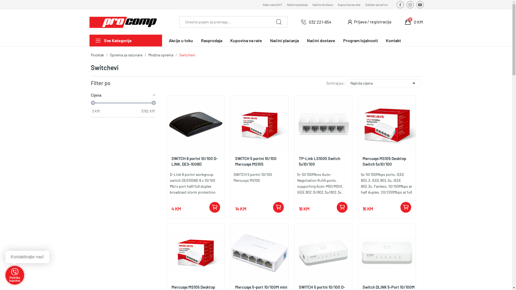 The width and height of the screenshot is (516, 290). I want to click on Dodaj u korpu, so click(342, 207).